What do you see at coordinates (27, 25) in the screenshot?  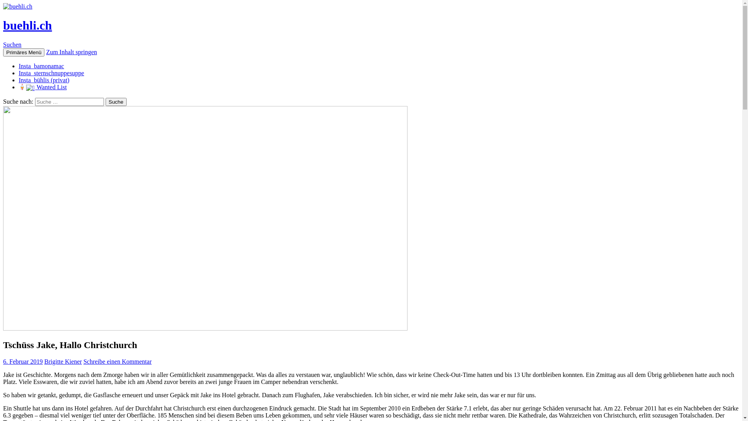 I see `buehli.ch` at bounding box center [27, 25].